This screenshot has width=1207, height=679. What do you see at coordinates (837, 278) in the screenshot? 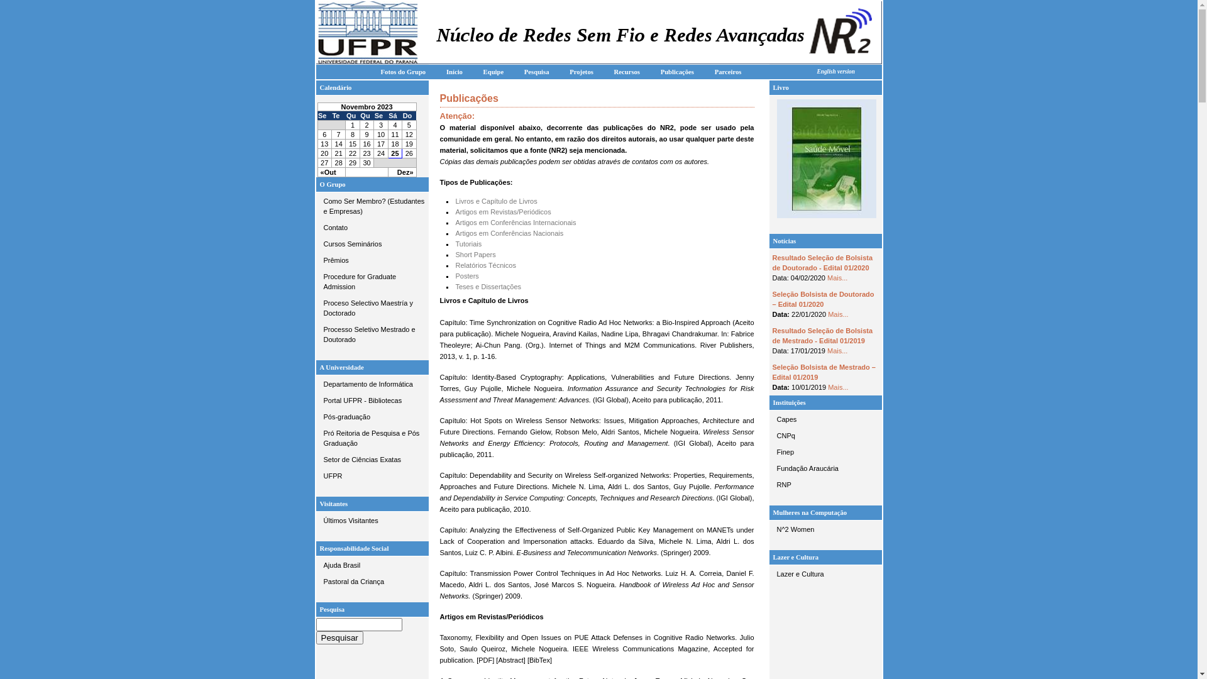
I see `Mais...` at bounding box center [837, 278].